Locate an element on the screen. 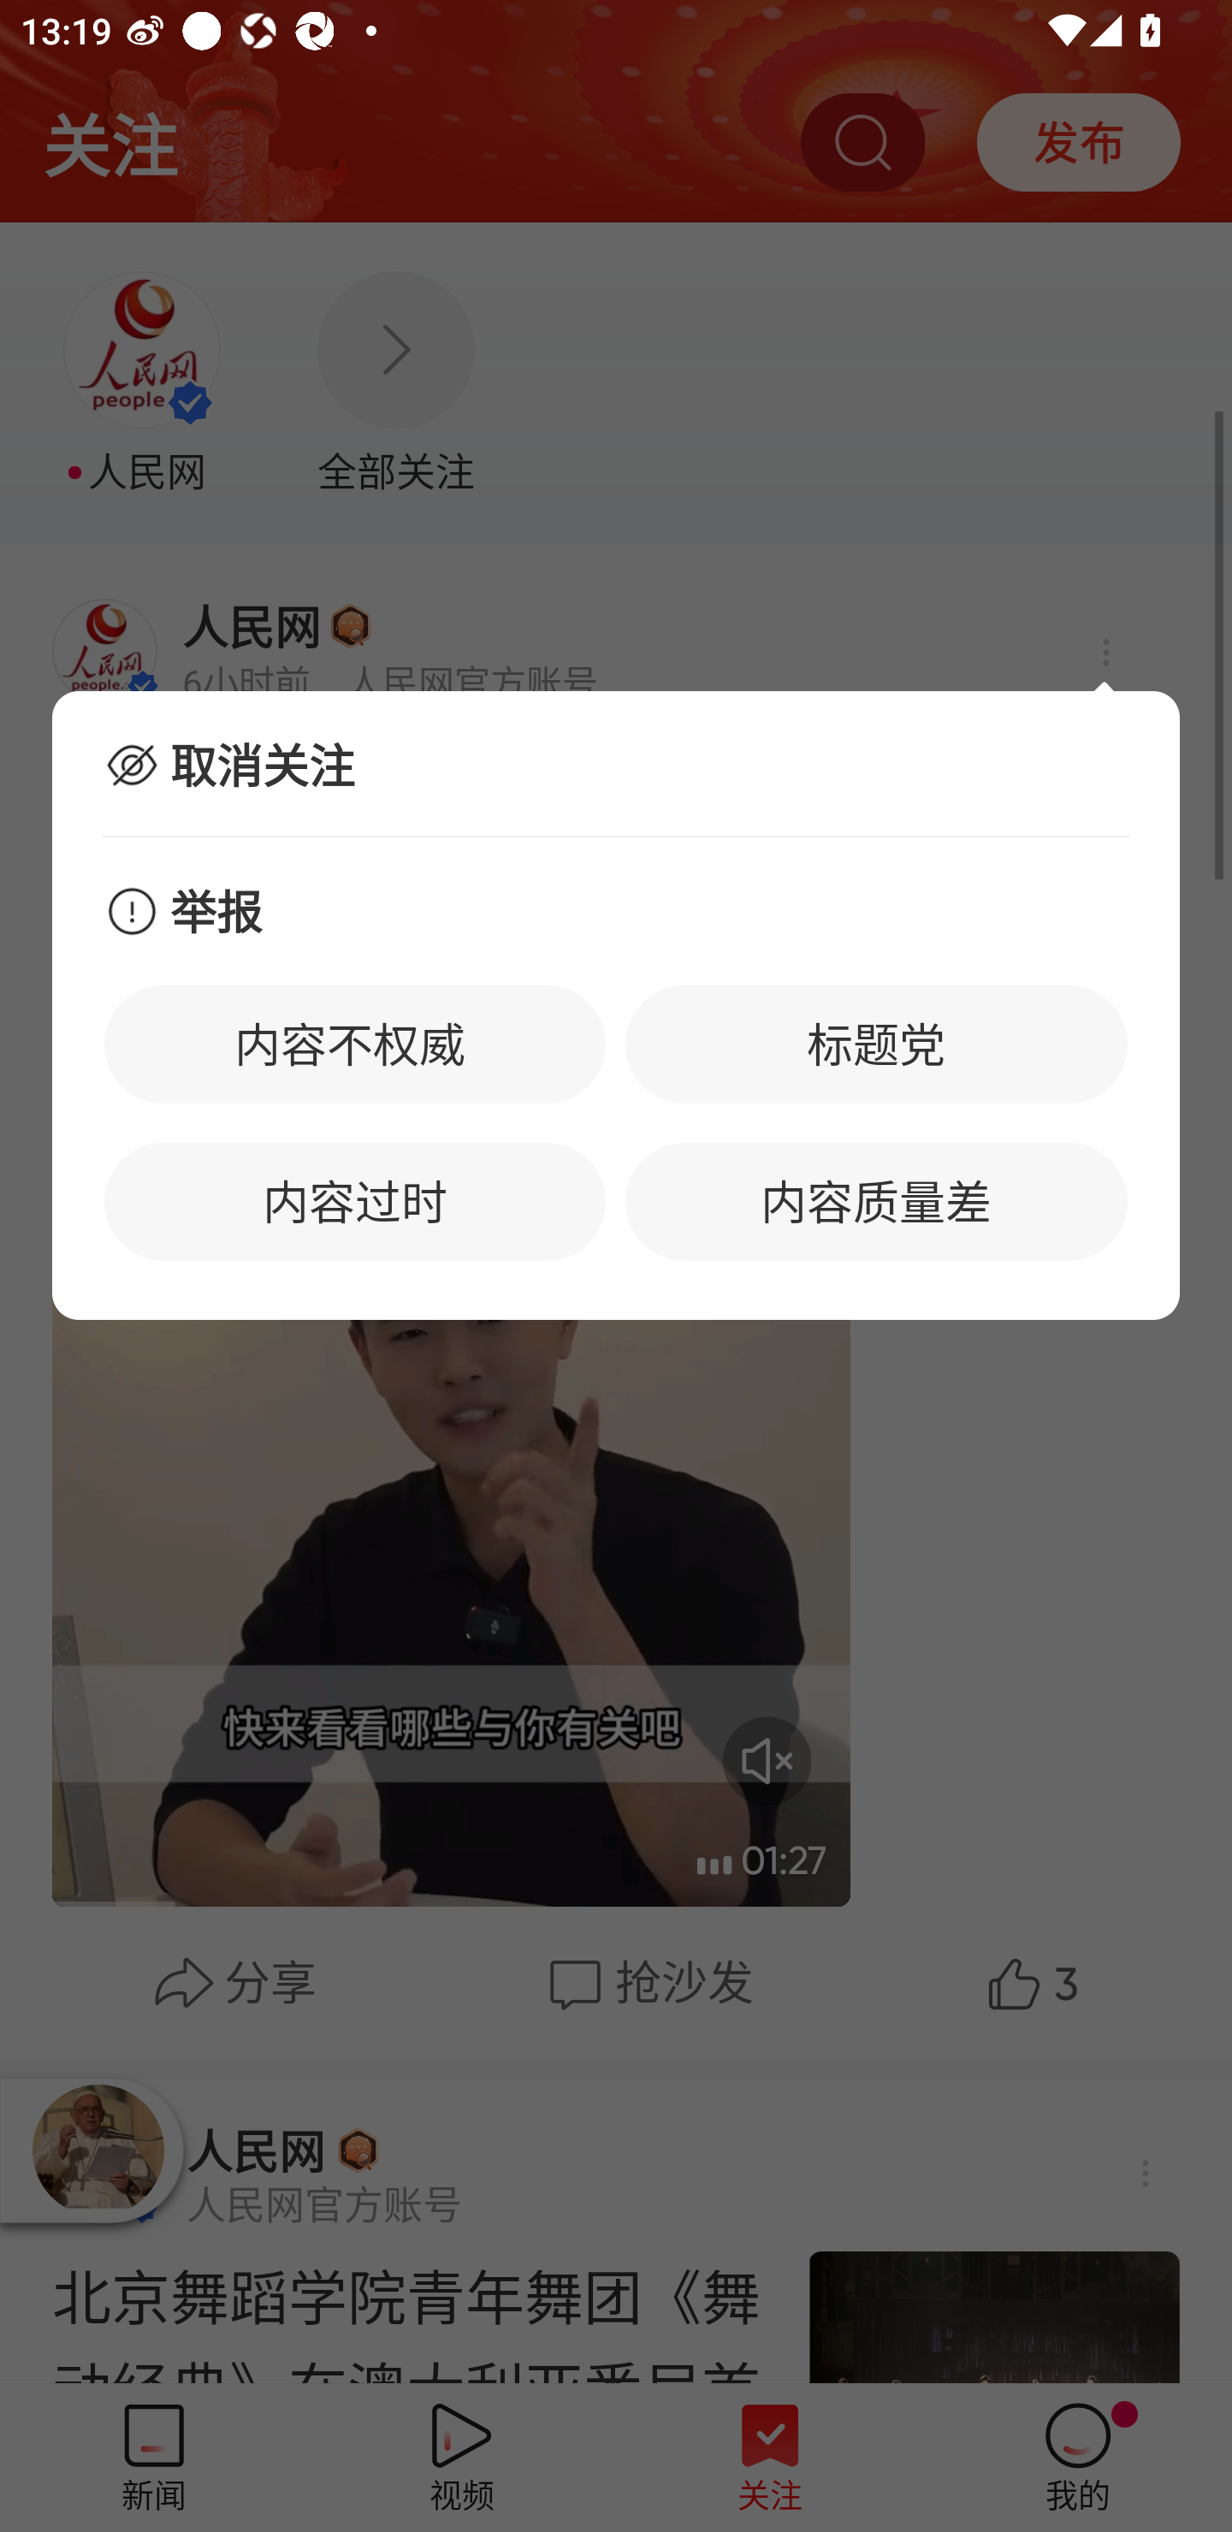 The image size is (1232, 2532). 内容质量差 is located at coordinates (876, 1201).